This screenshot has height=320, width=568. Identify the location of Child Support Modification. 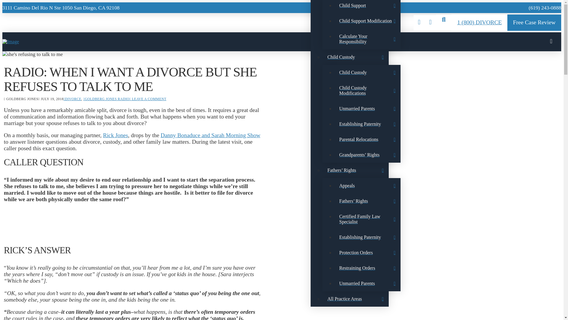
(367, 21).